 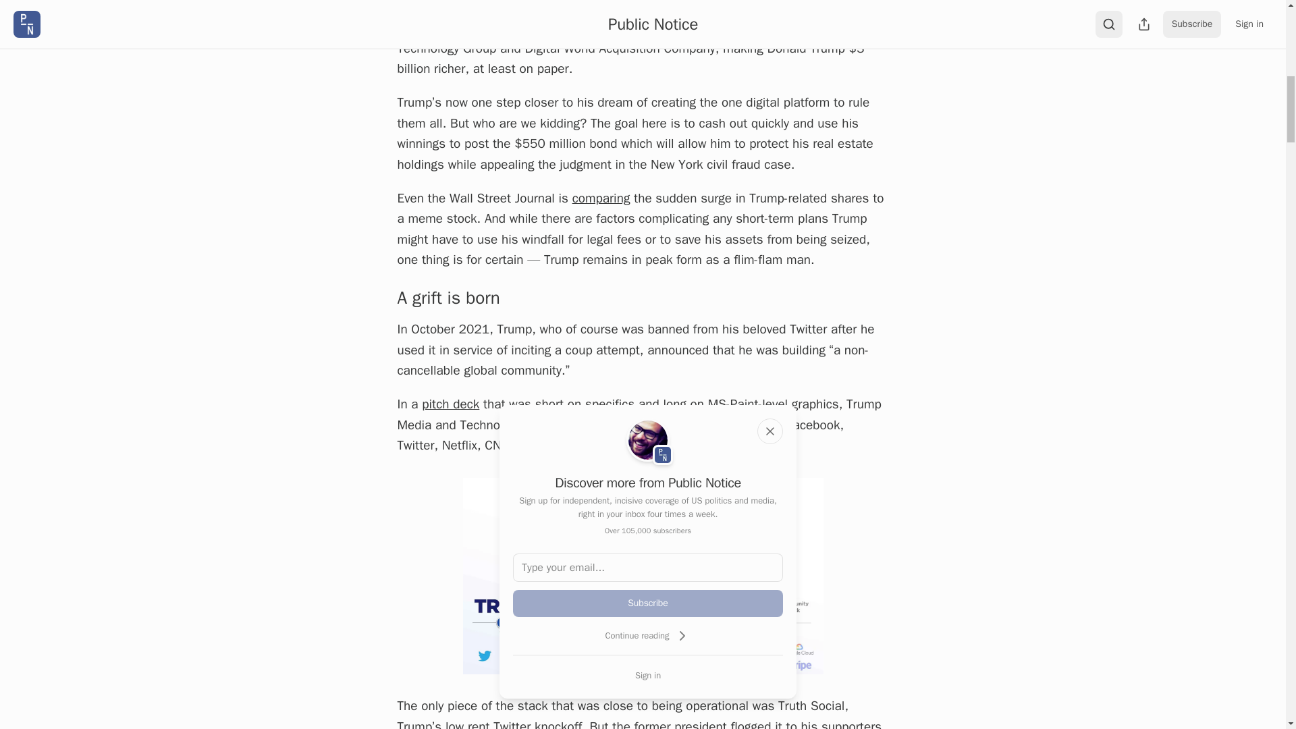 I want to click on flogged, so click(x=751, y=724).